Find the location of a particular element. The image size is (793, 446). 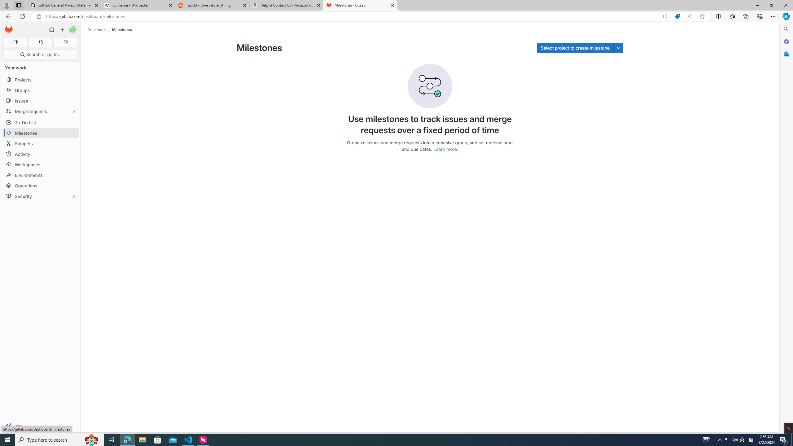

Customize is located at coordinates (786, 74).